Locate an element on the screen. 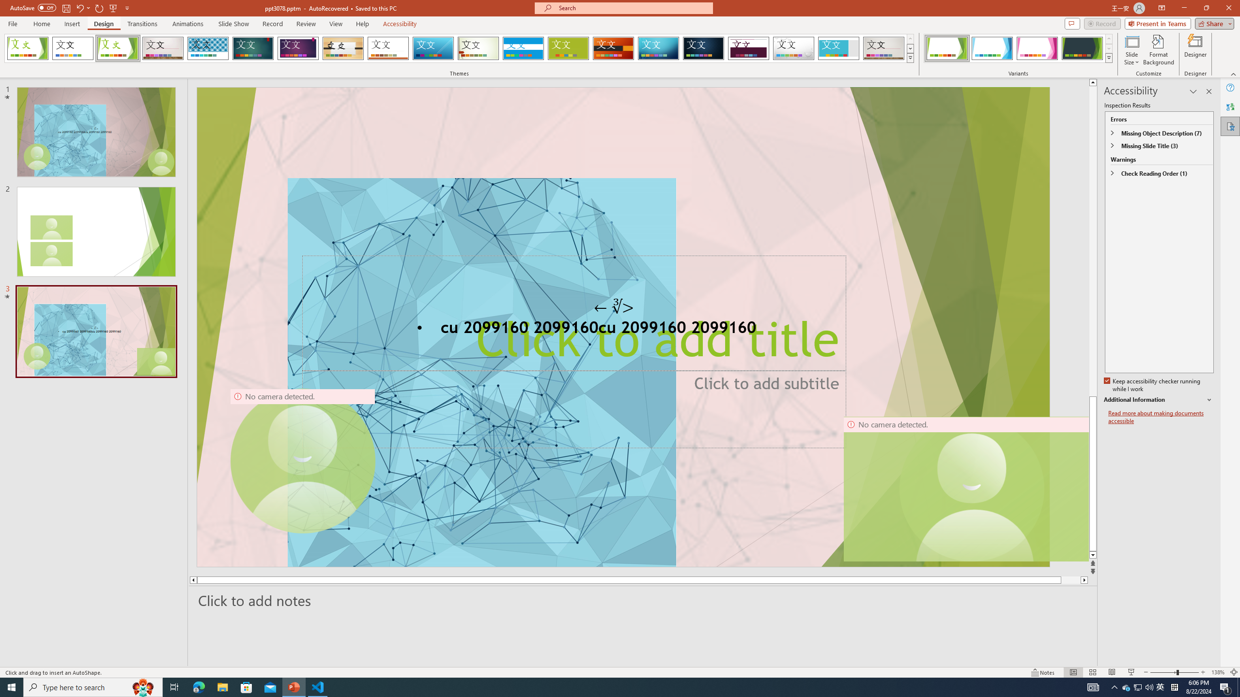 The width and height of the screenshot is (1240, 697). Damask is located at coordinates (703, 48).